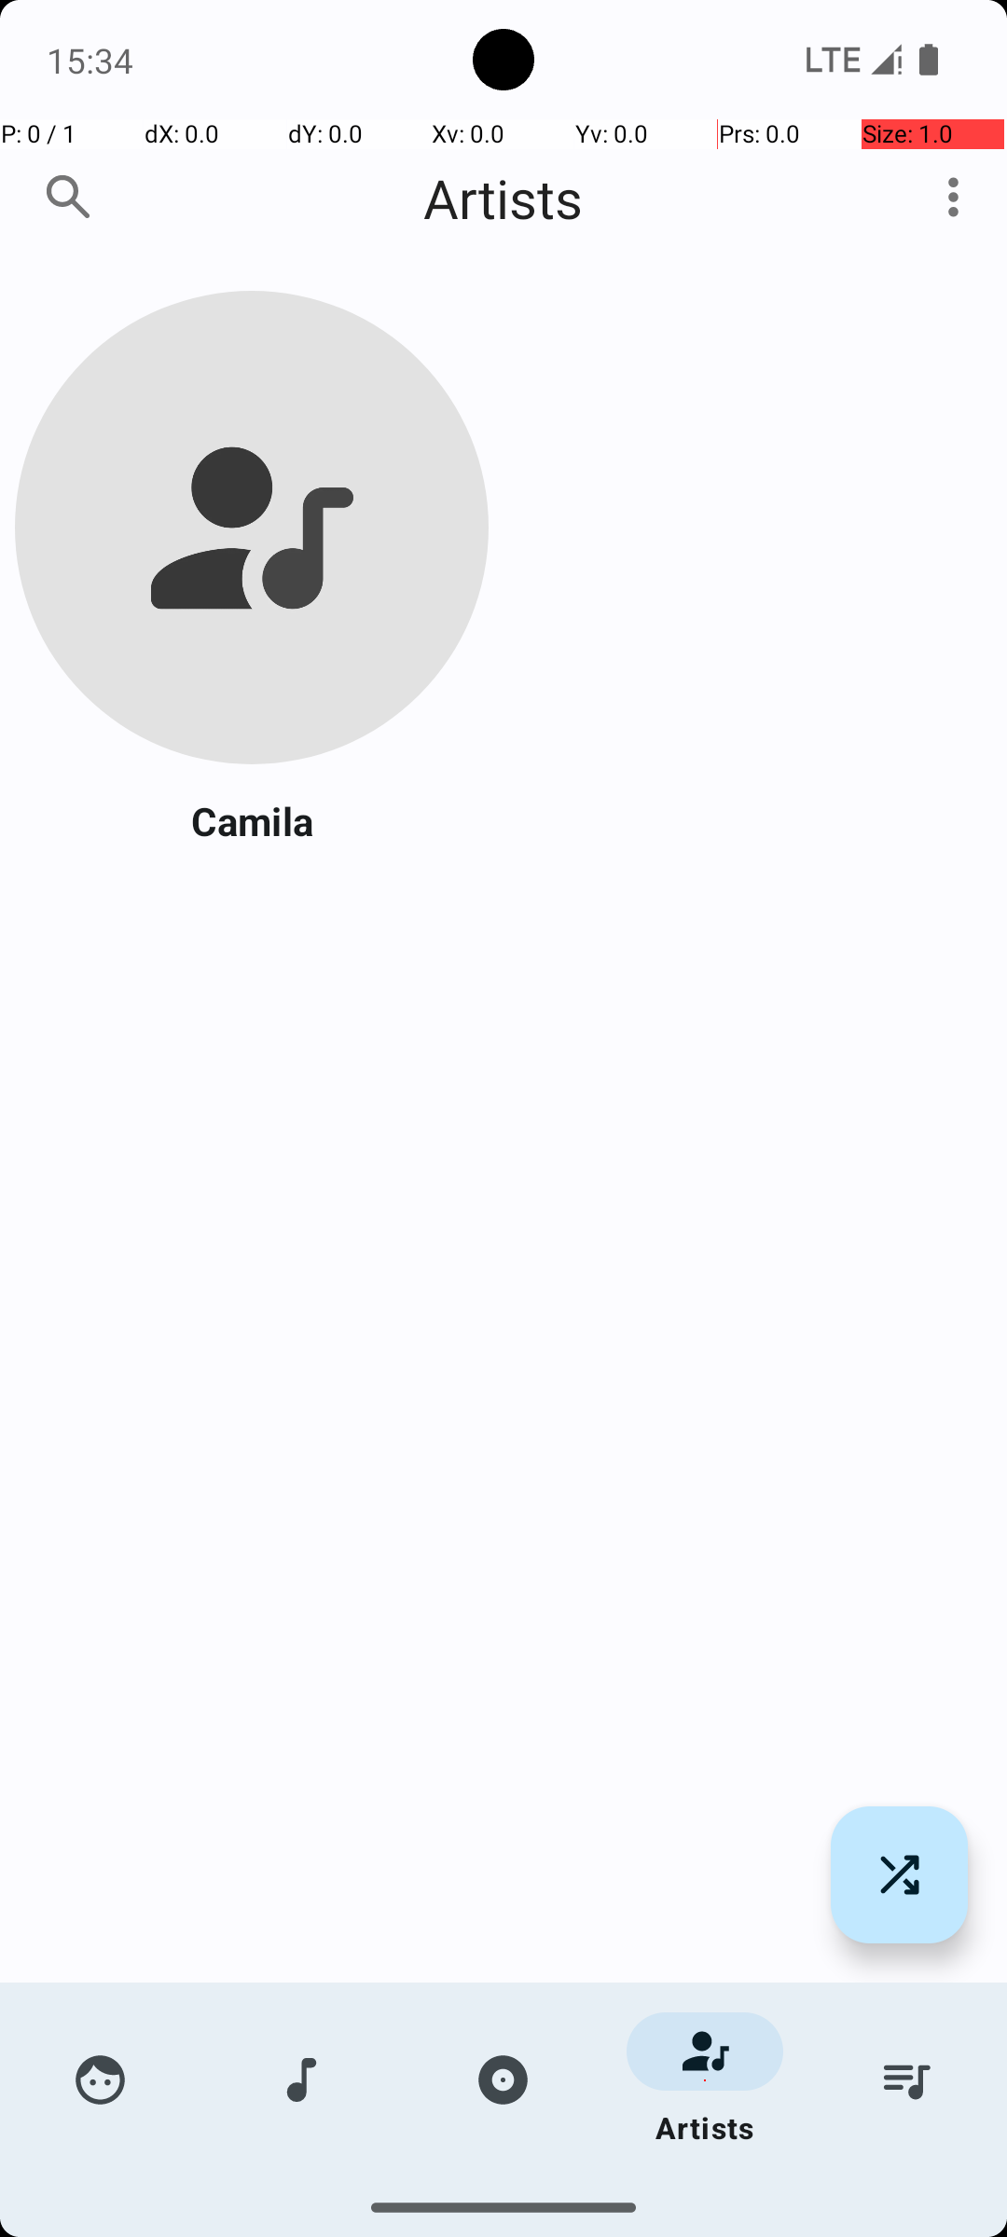  I want to click on For you, so click(101, 2080).